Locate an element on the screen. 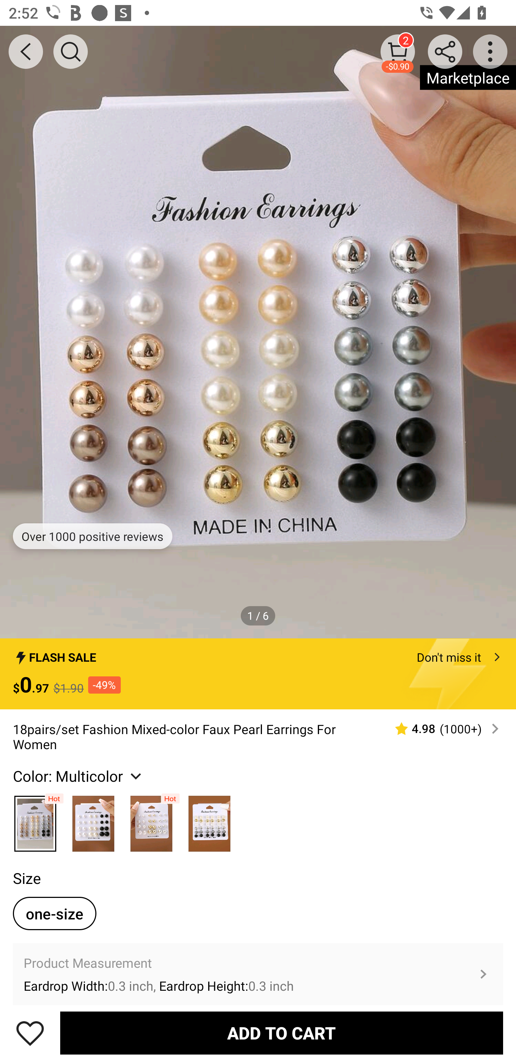 Image resolution: width=516 pixels, height=1061 pixels. Multicolor is located at coordinates (94, 820).